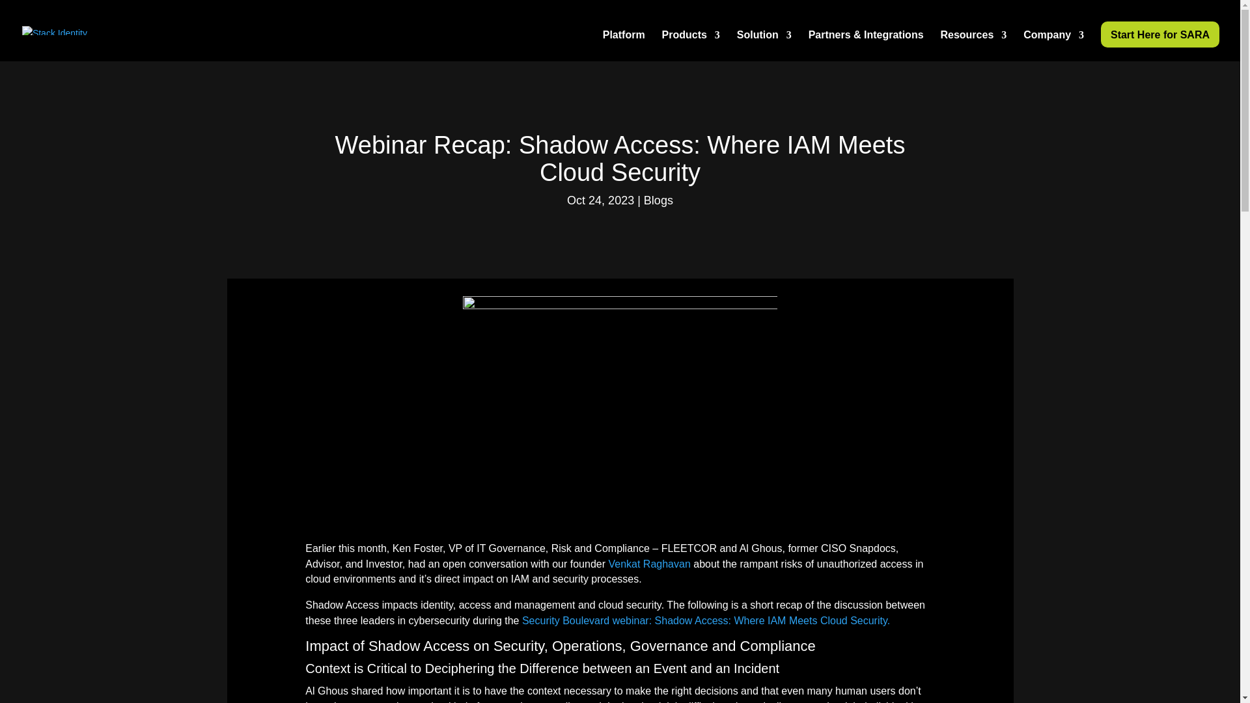  I want to click on Venkat Raghavan, so click(648, 564).